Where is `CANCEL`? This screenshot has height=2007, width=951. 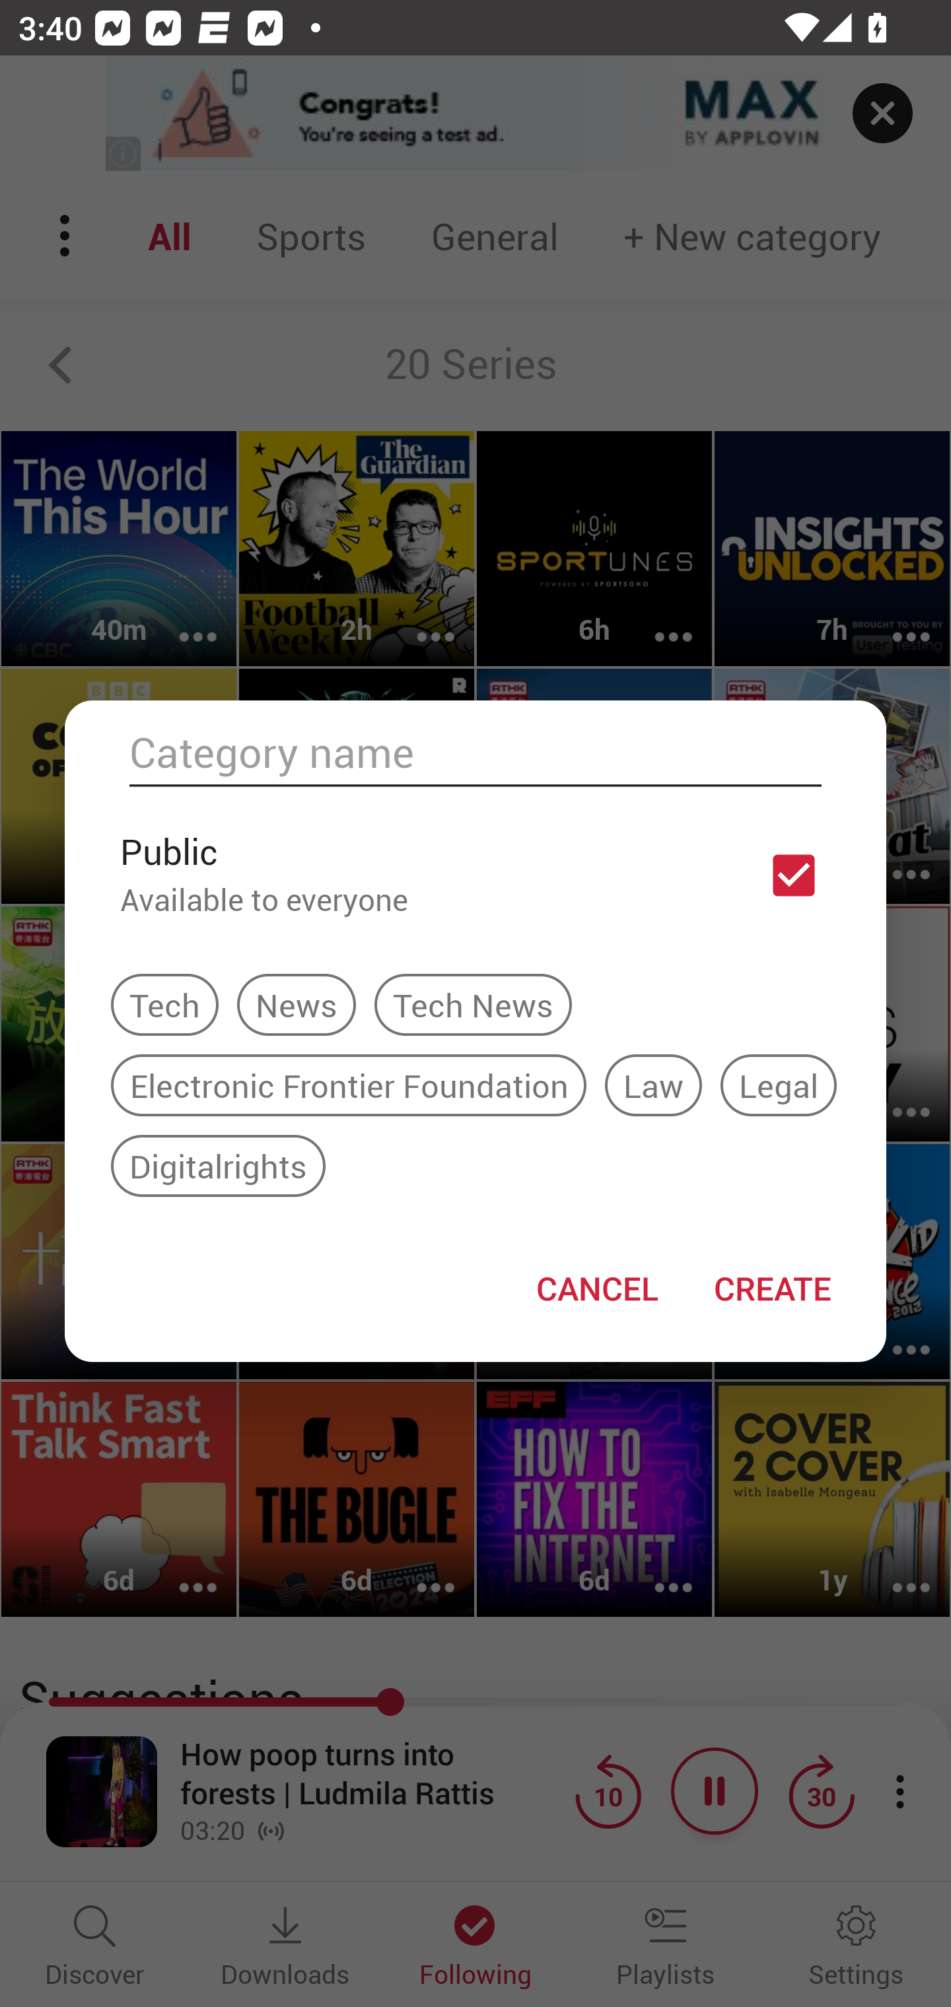
CANCEL is located at coordinates (596, 1287).